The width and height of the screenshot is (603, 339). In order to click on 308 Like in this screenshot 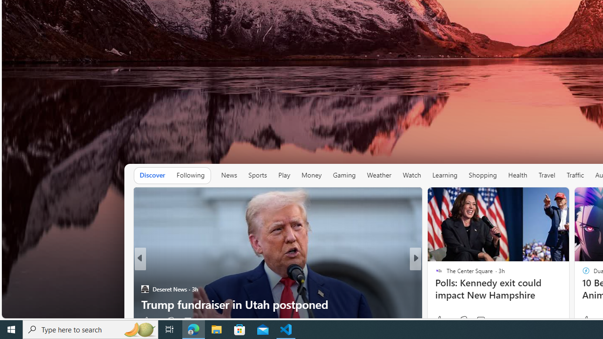, I will do `click(151, 321)`.